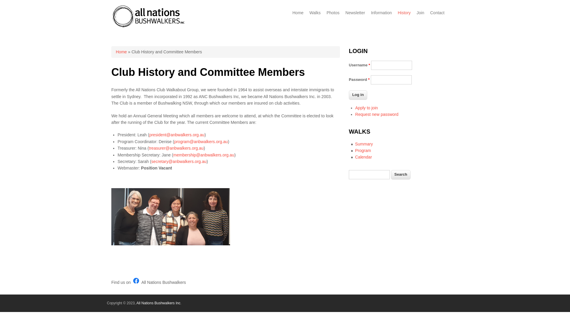 This screenshot has width=570, height=320. Describe the element at coordinates (363, 151) in the screenshot. I see `Program` at that location.